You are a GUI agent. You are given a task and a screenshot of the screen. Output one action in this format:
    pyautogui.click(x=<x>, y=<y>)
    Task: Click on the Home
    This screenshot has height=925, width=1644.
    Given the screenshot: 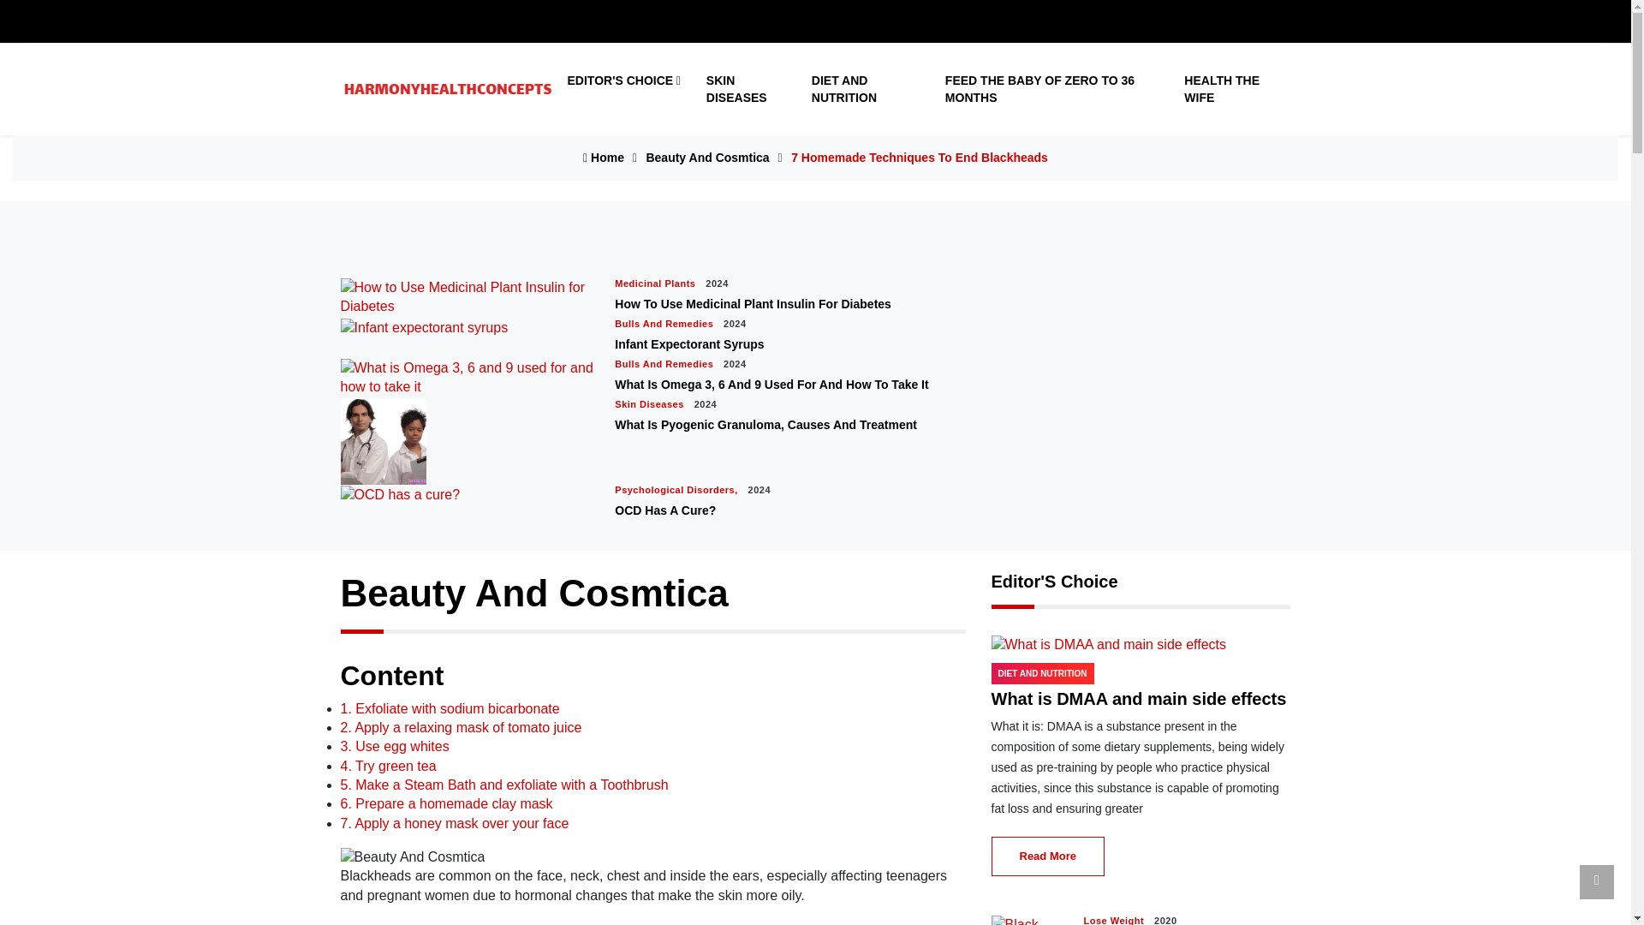 What is the action you would take?
    pyautogui.click(x=604, y=158)
    